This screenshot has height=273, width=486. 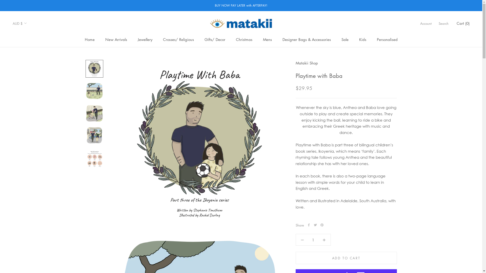 I want to click on DKK, so click(x=28, y=242).